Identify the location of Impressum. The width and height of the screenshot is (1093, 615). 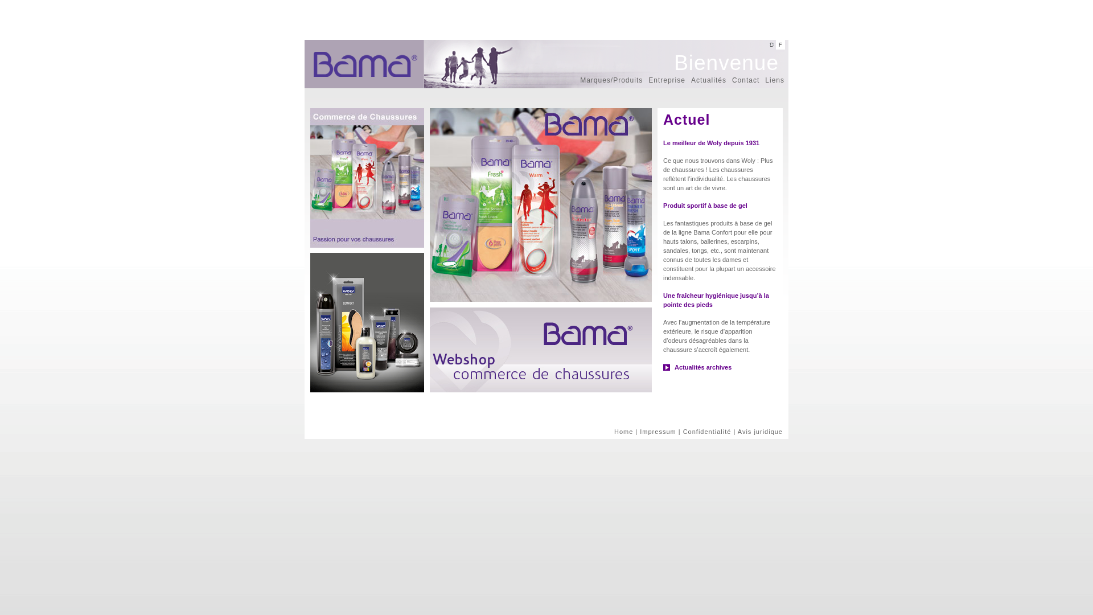
(658, 432).